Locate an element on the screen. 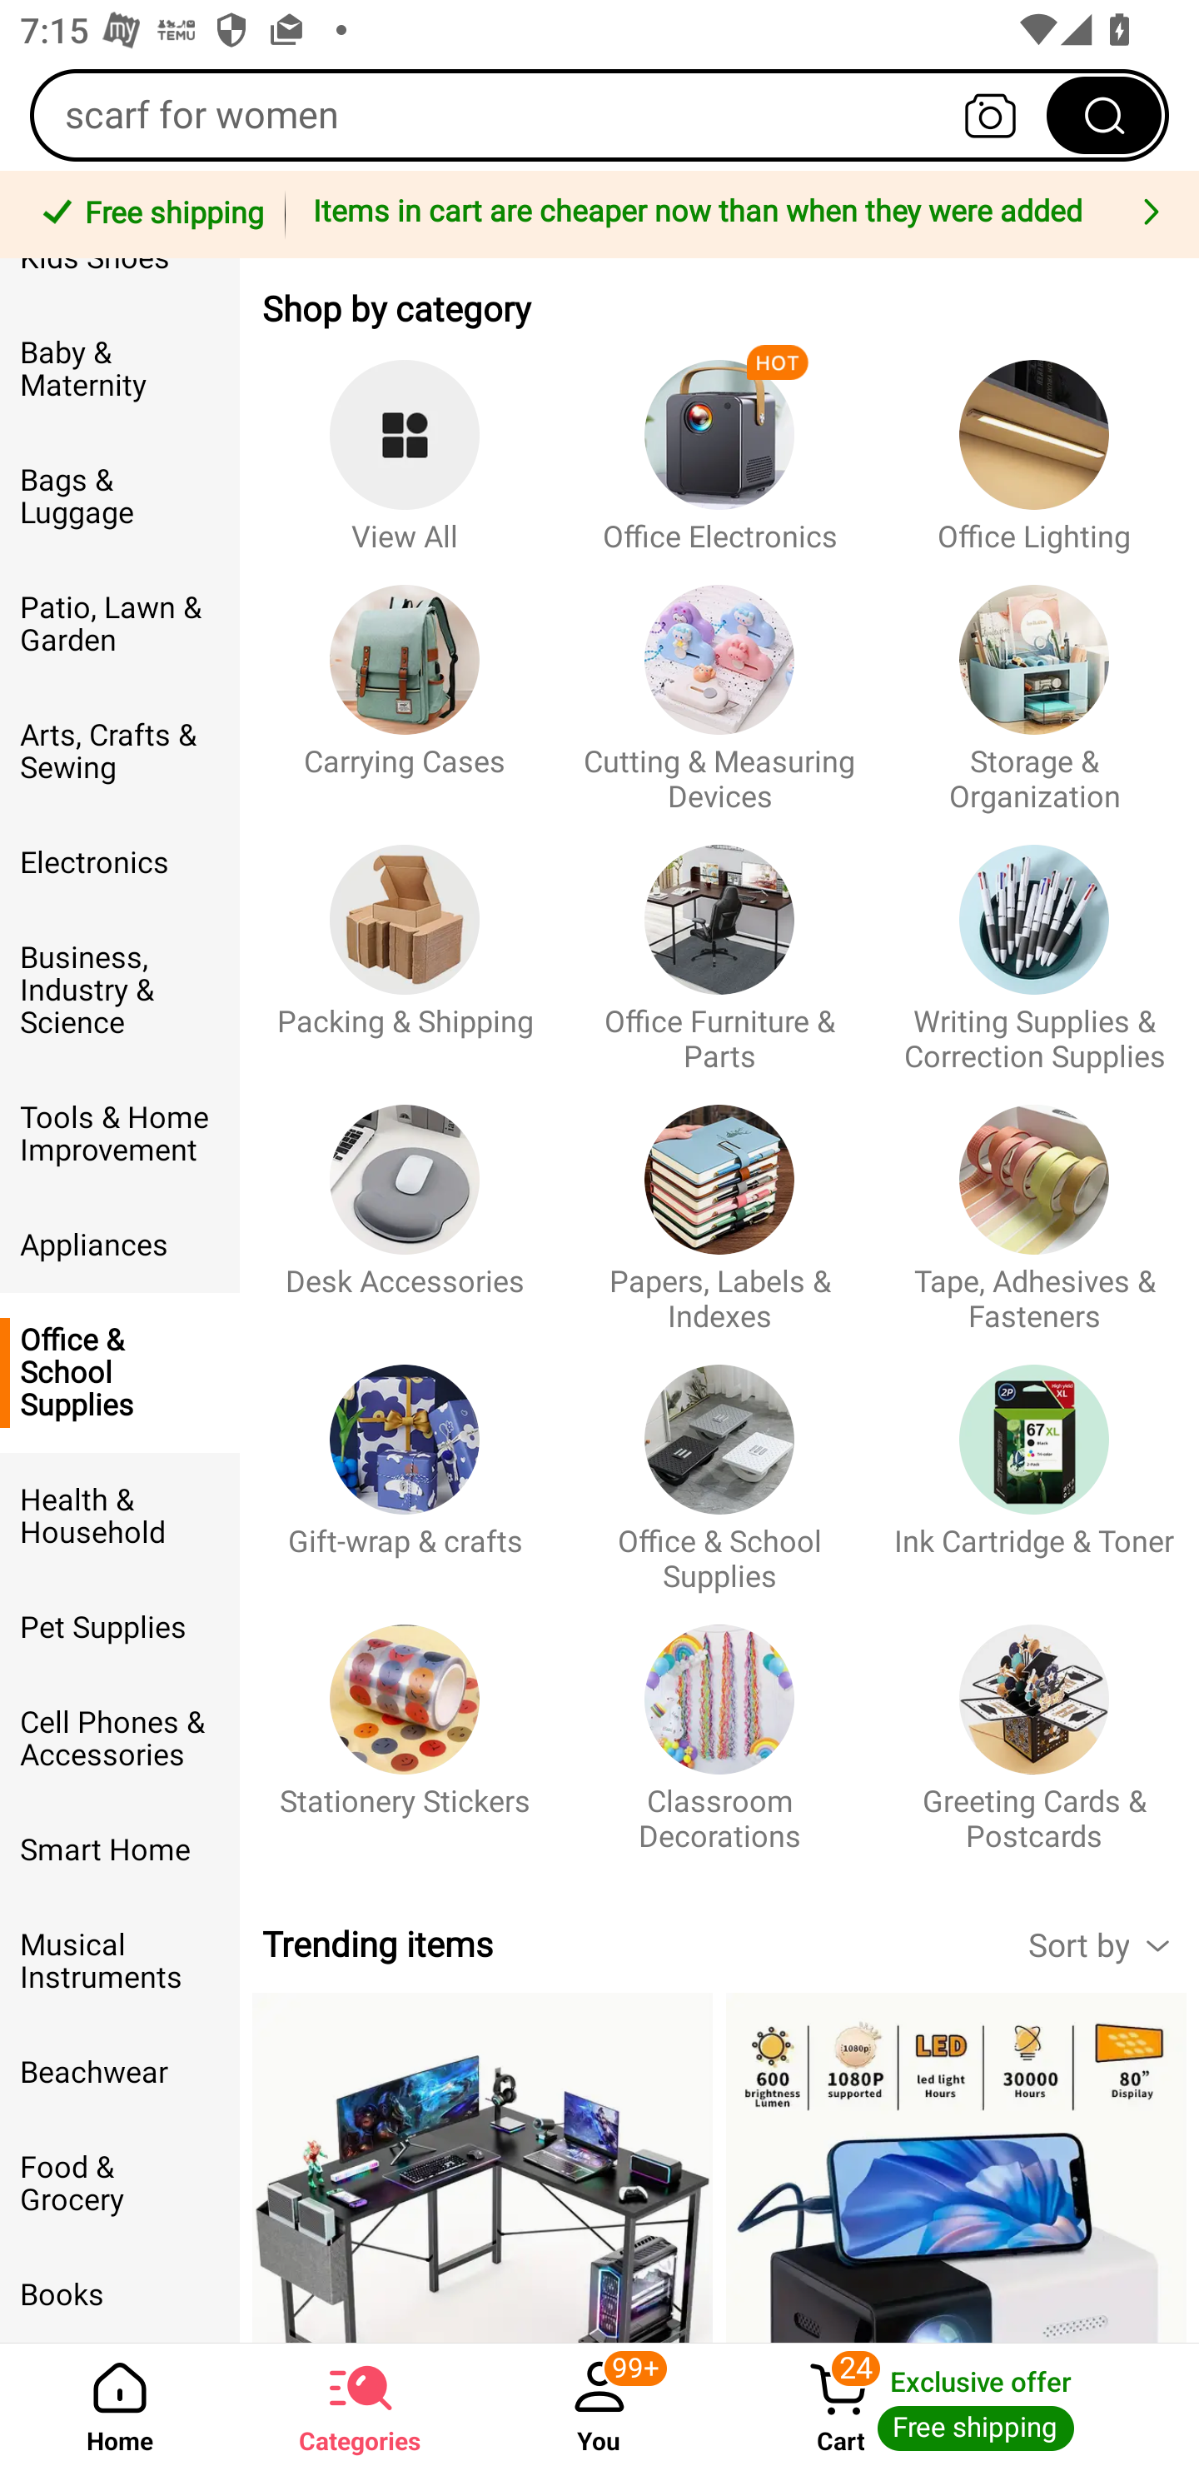 The width and height of the screenshot is (1199, 2466). Carrying Cases is located at coordinates (405, 684).